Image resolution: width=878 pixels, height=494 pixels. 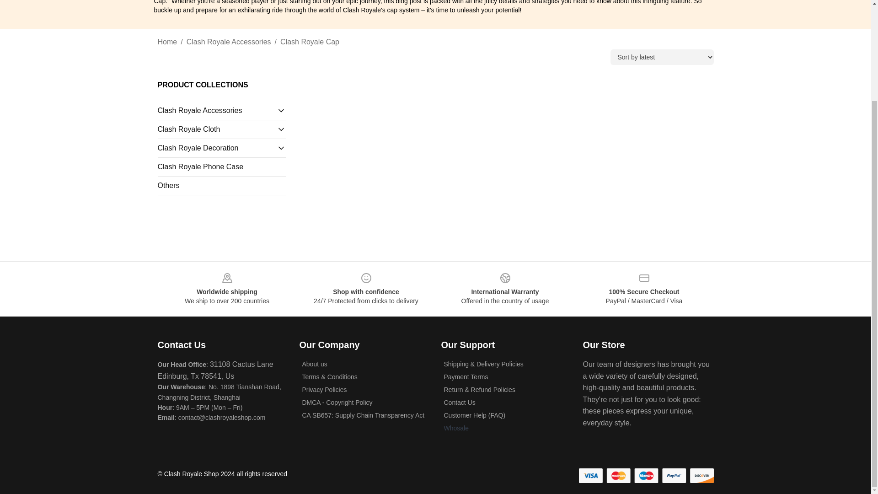 I want to click on Others, so click(x=221, y=186).